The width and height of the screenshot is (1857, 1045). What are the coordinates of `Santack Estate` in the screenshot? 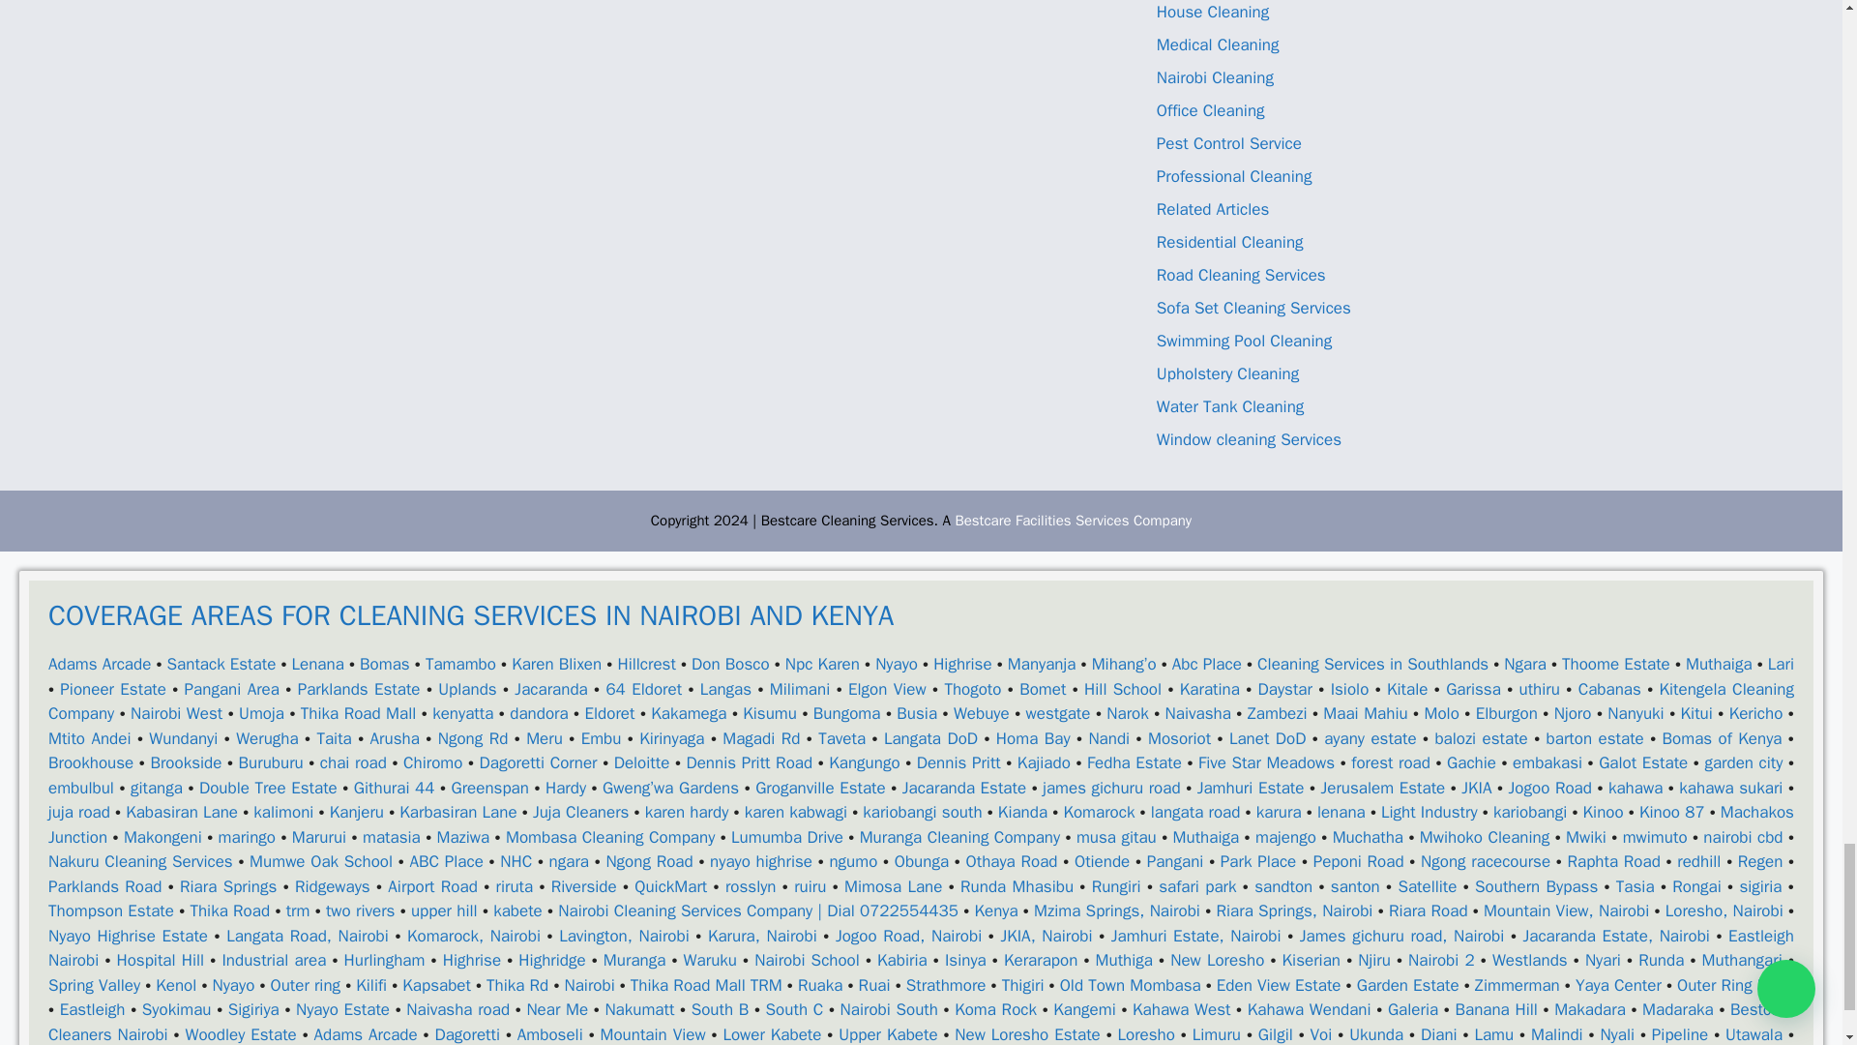 It's located at (221, 664).